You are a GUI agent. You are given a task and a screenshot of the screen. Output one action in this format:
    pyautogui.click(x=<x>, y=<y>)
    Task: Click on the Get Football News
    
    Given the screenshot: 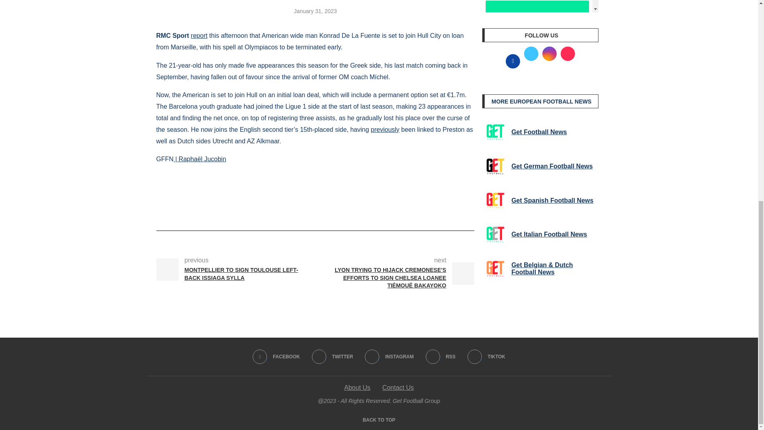 What is the action you would take?
    pyautogui.click(x=495, y=132)
    